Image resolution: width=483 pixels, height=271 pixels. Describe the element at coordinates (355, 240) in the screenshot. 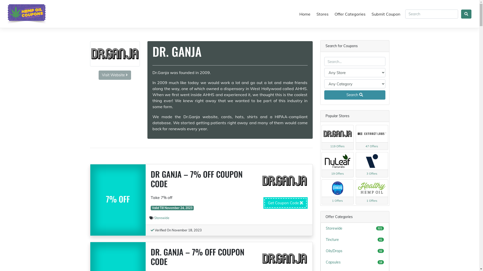

I see `Tincture
41` at that location.